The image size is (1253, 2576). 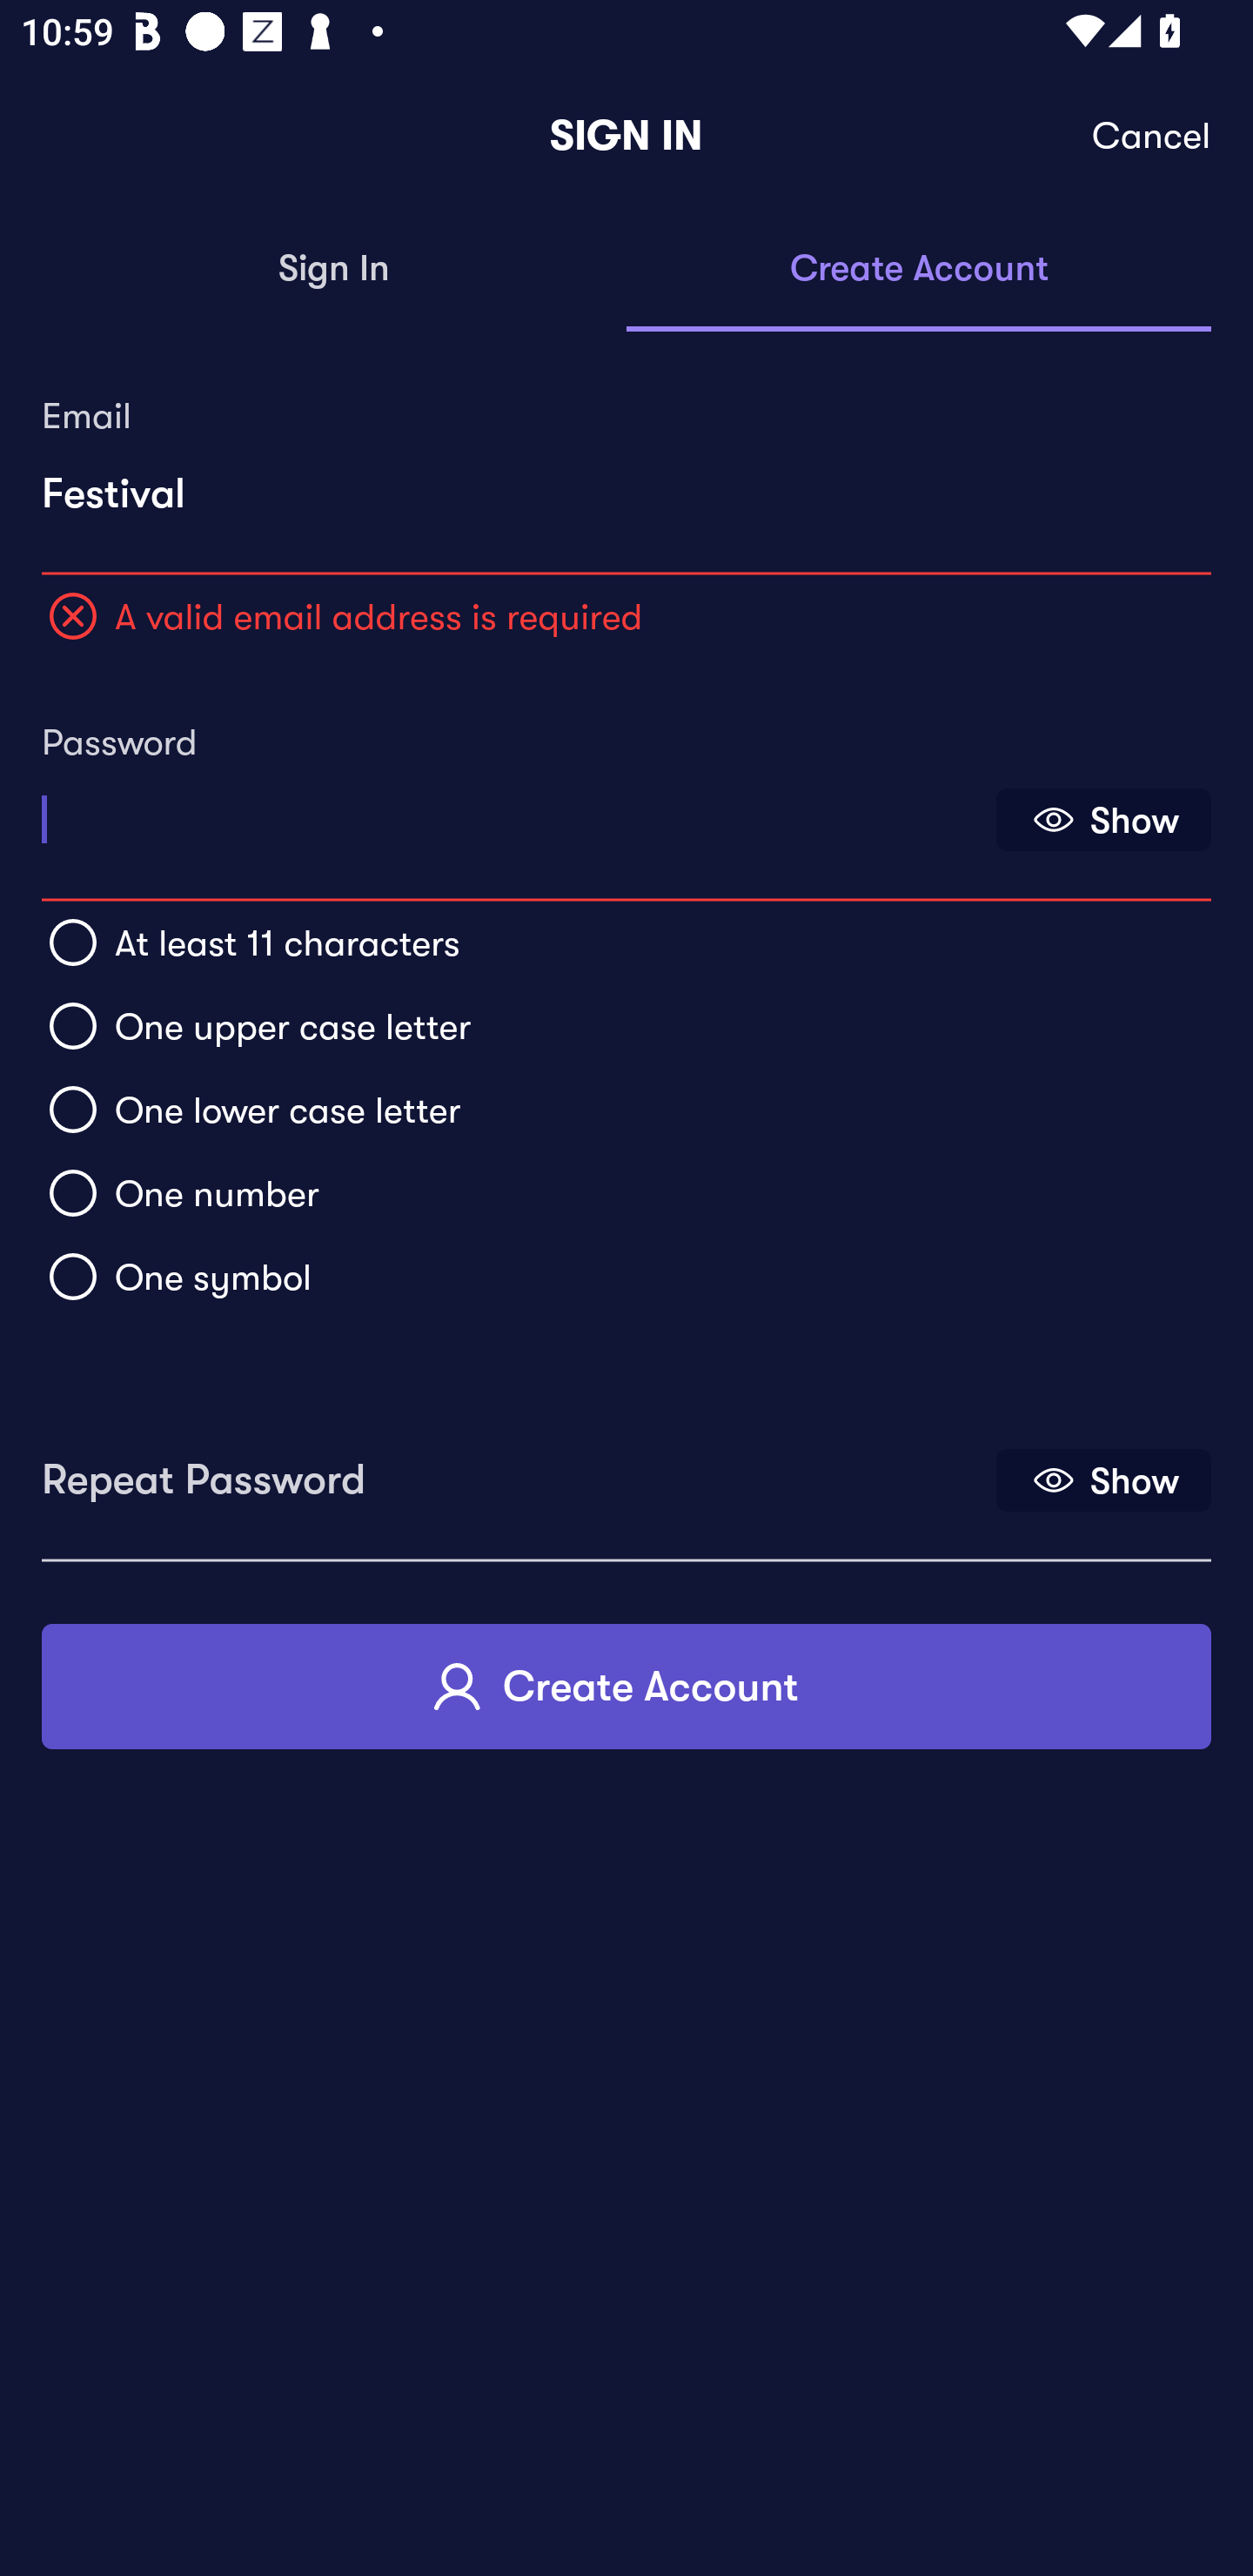 I want to click on Show Repeat Password Show, so click(x=1103, y=1479).